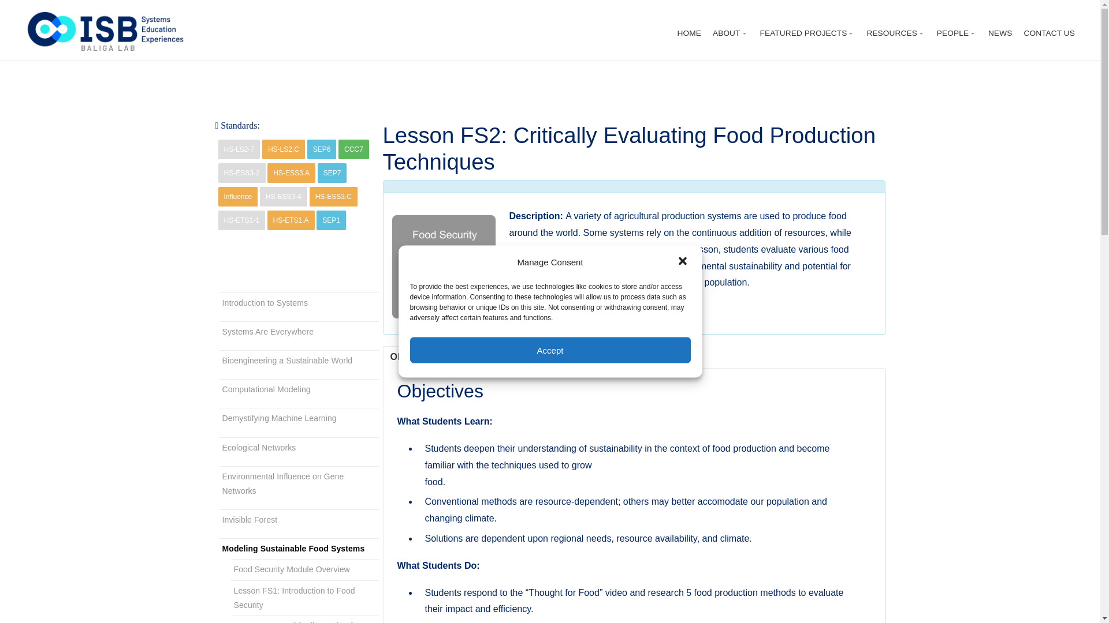 The width and height of the screenshot is (1109, 623). Describe the element at coordinates (239, 149) in the screenshot. I see `HS-LS2-7 Evidence Statement` at that location.